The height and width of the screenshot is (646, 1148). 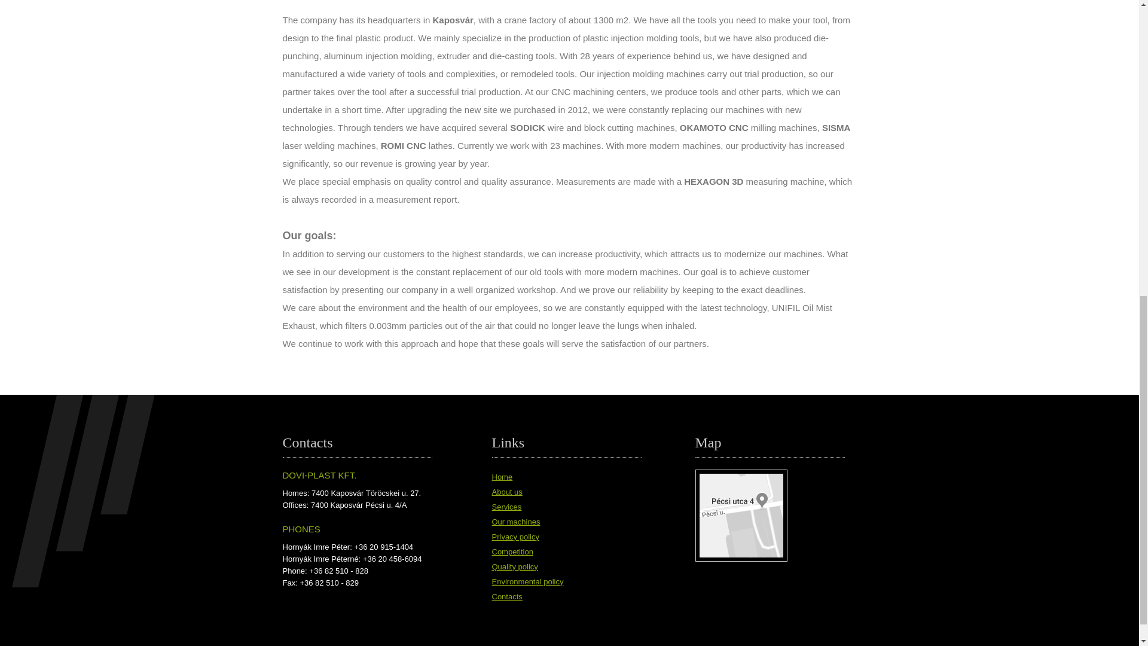 I want to click on About us, so click(x=506, y=492).